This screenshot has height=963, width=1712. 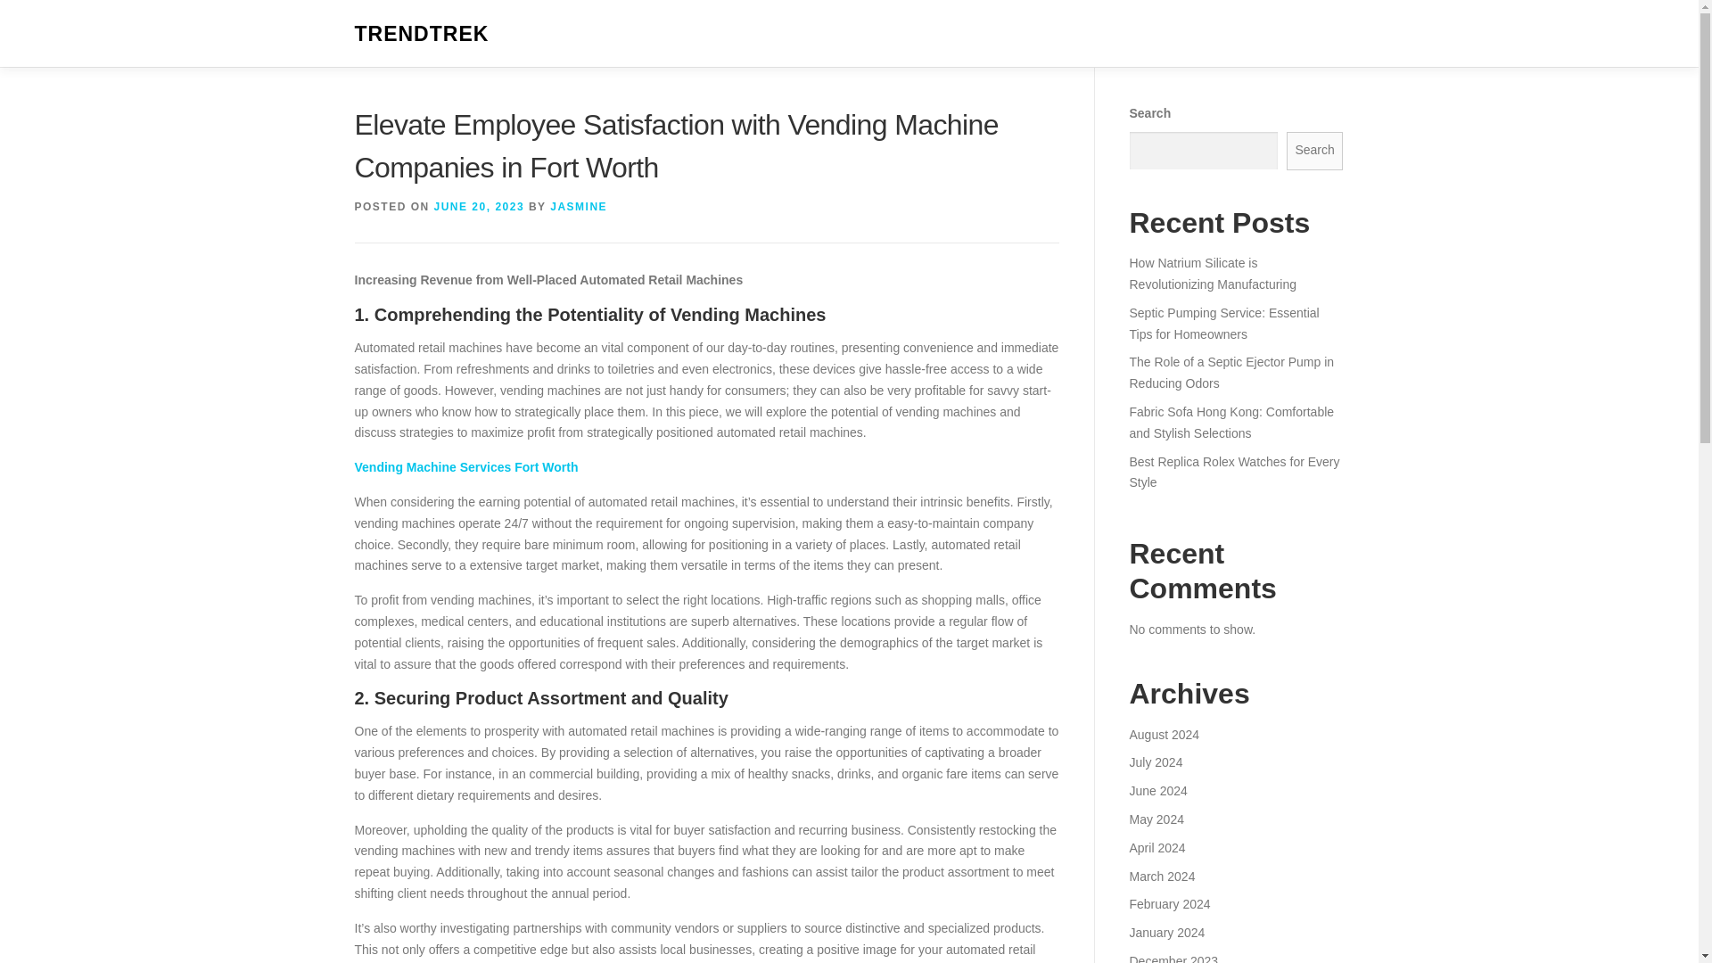 What do you see at coordinates (1212, 274) in the screenshot?
I see `How Natrium Silicate is Revolutionizing Manufacturing` at bounding box center [1212, 274].